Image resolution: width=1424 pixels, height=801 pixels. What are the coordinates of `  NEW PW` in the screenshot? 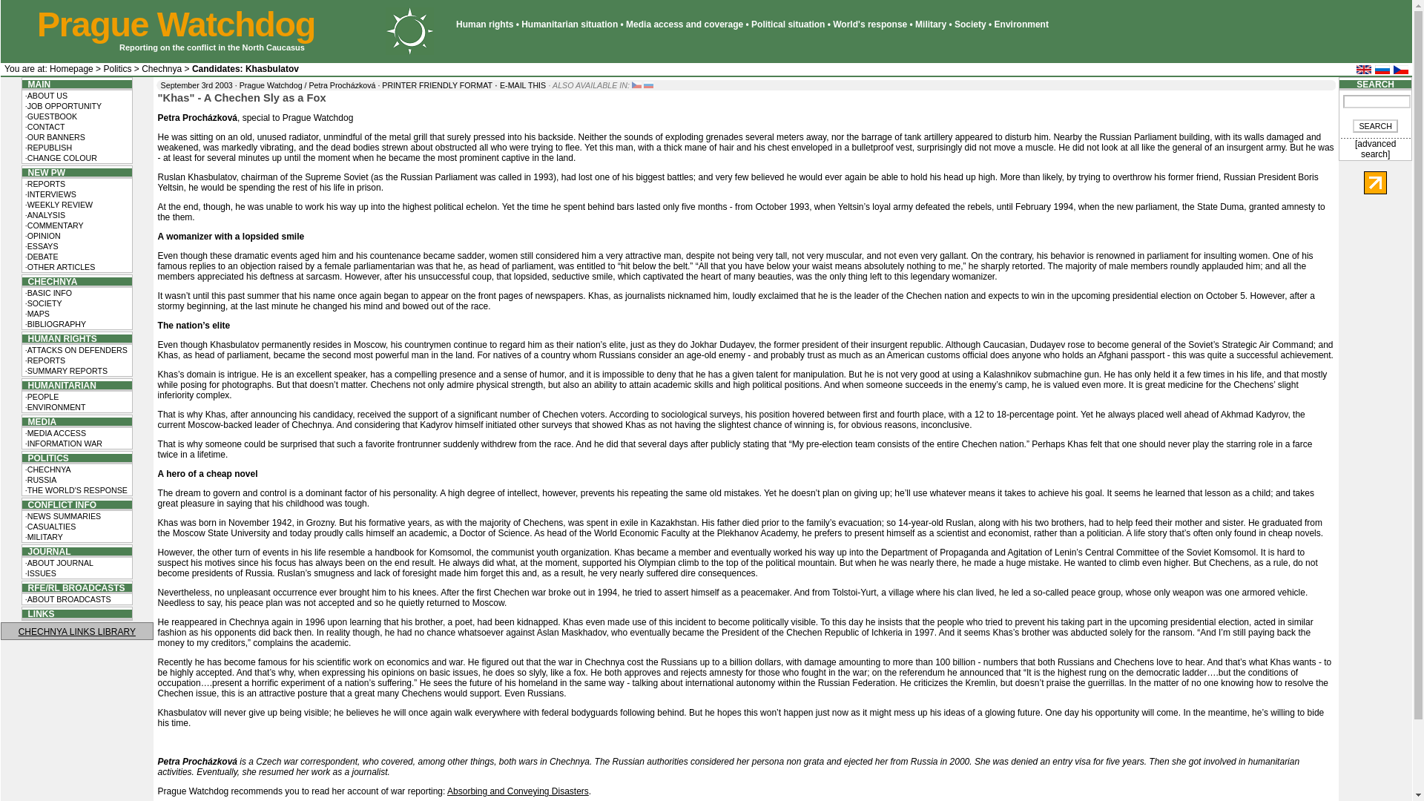 It's located at (44, 172).